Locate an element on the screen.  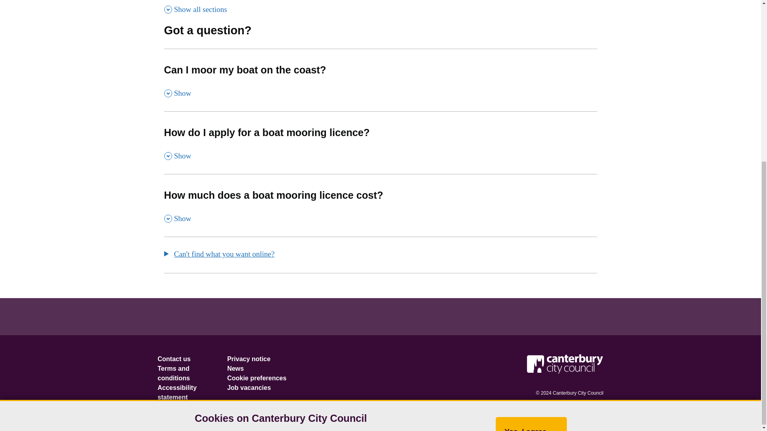
No, review settings is located at coordinates (196, 9).